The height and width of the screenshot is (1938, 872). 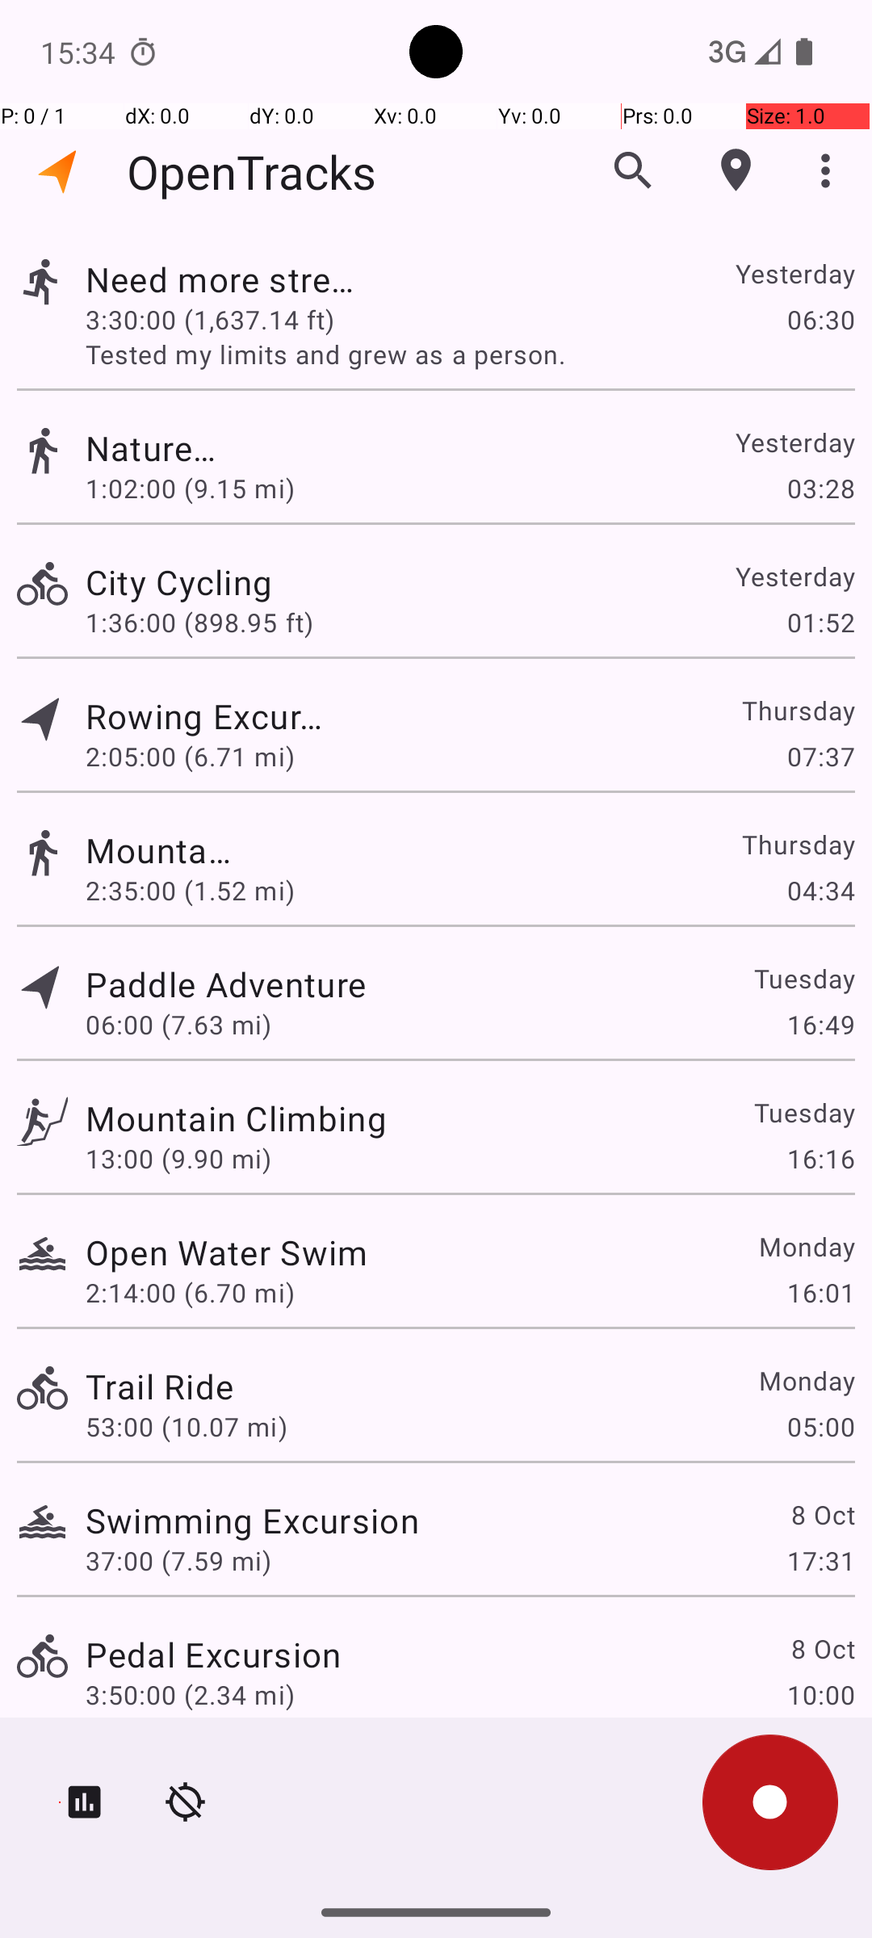 What do you see at coordinates (820, 1024) in the screenshot?
I see `16:49` at bounding box center [820, 1024].